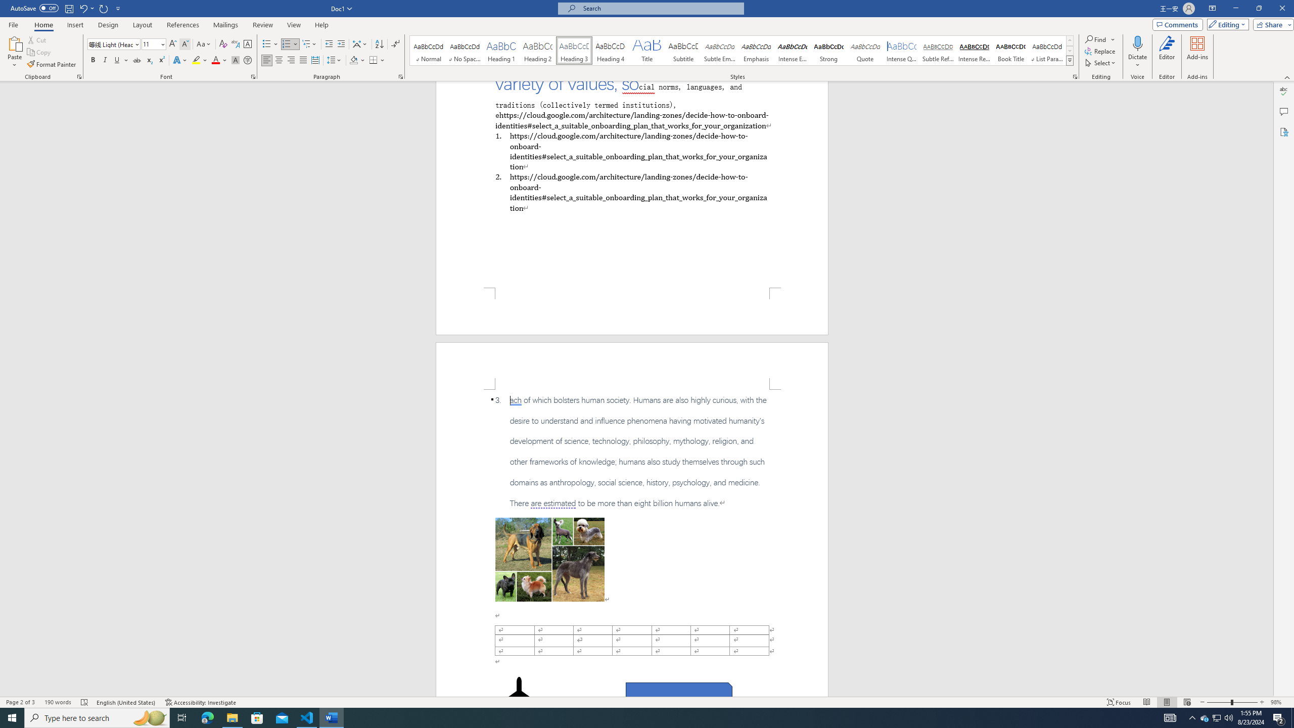  I want to click on Cut, so click(37, 39).